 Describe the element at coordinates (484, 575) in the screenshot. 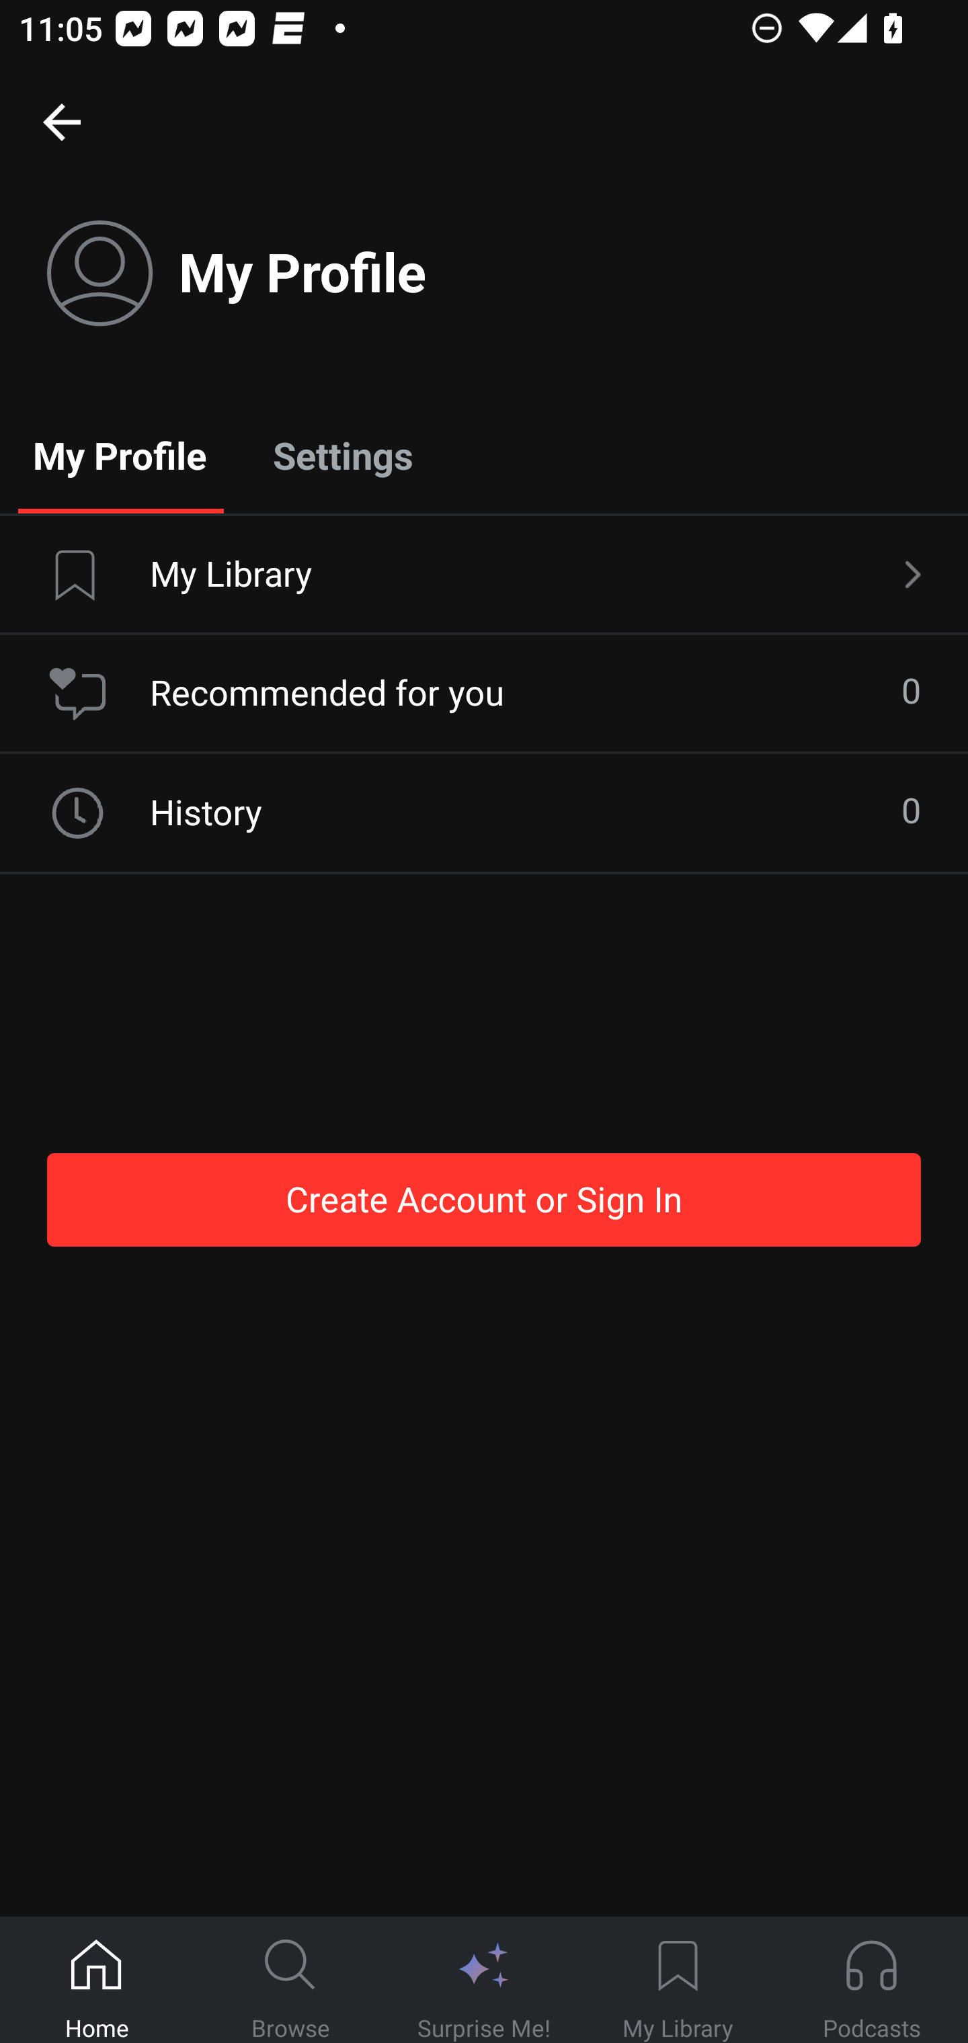

I see `My Library` at that location.